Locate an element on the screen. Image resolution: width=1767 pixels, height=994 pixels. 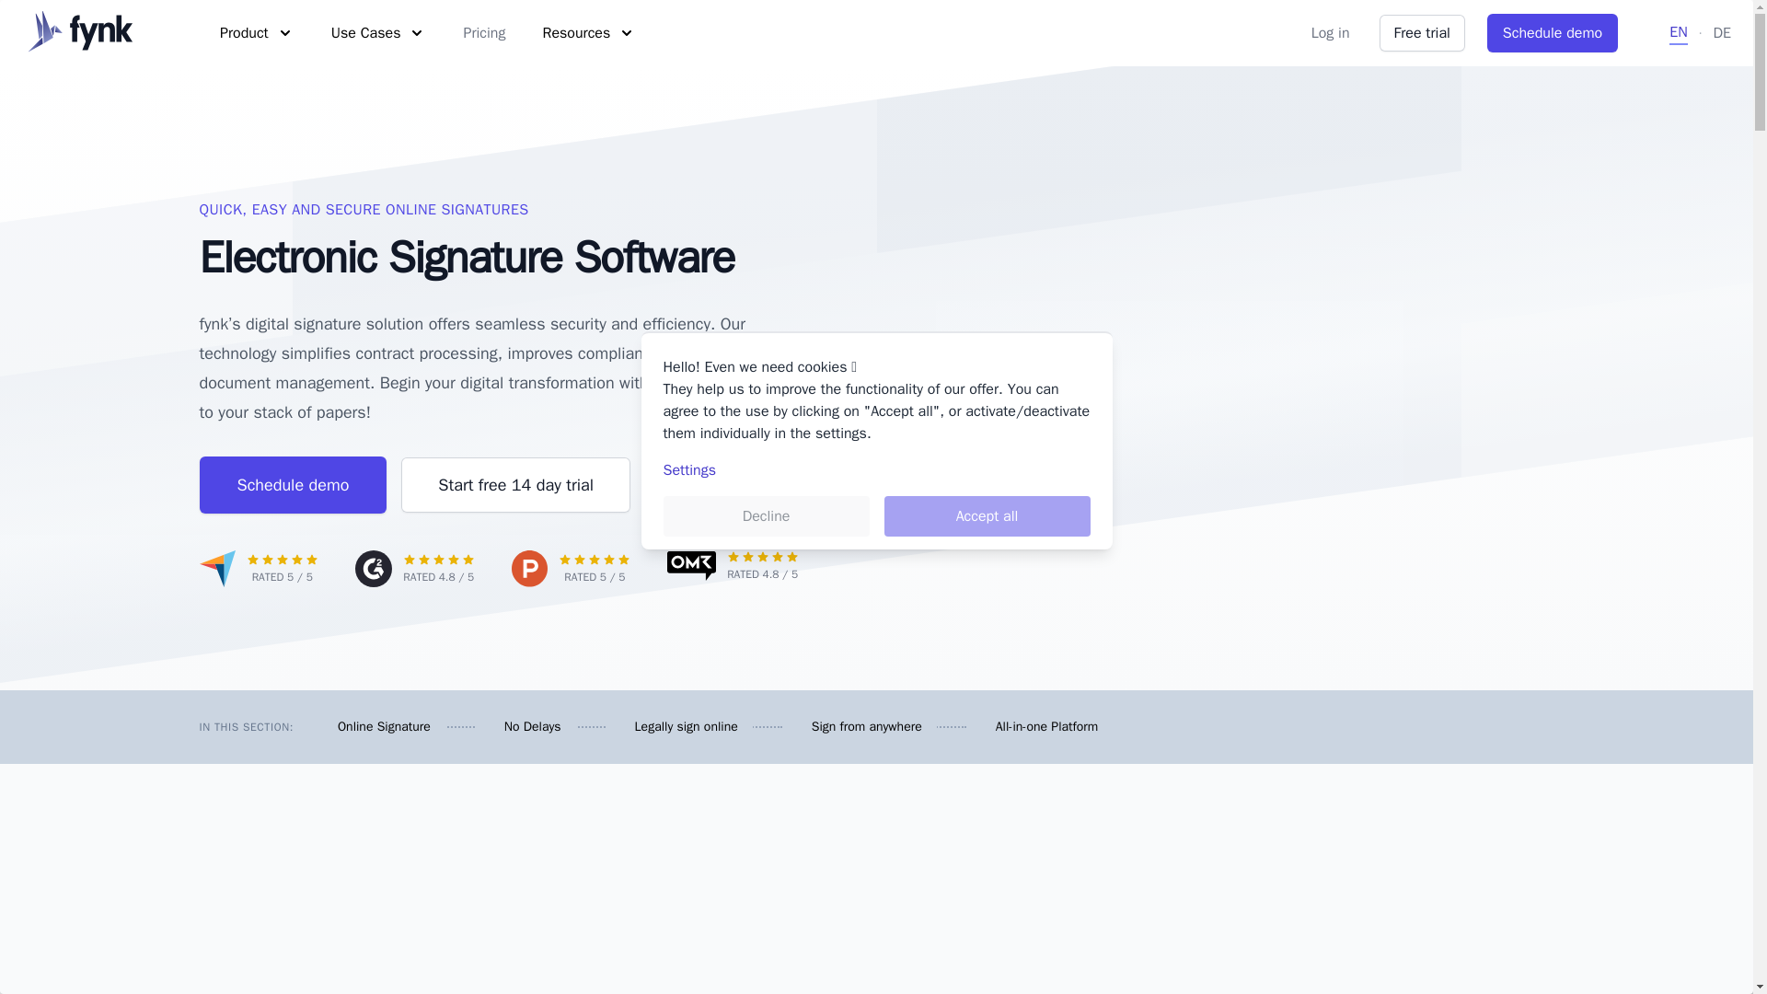
Use Cases is located at coordinates (379, 32).